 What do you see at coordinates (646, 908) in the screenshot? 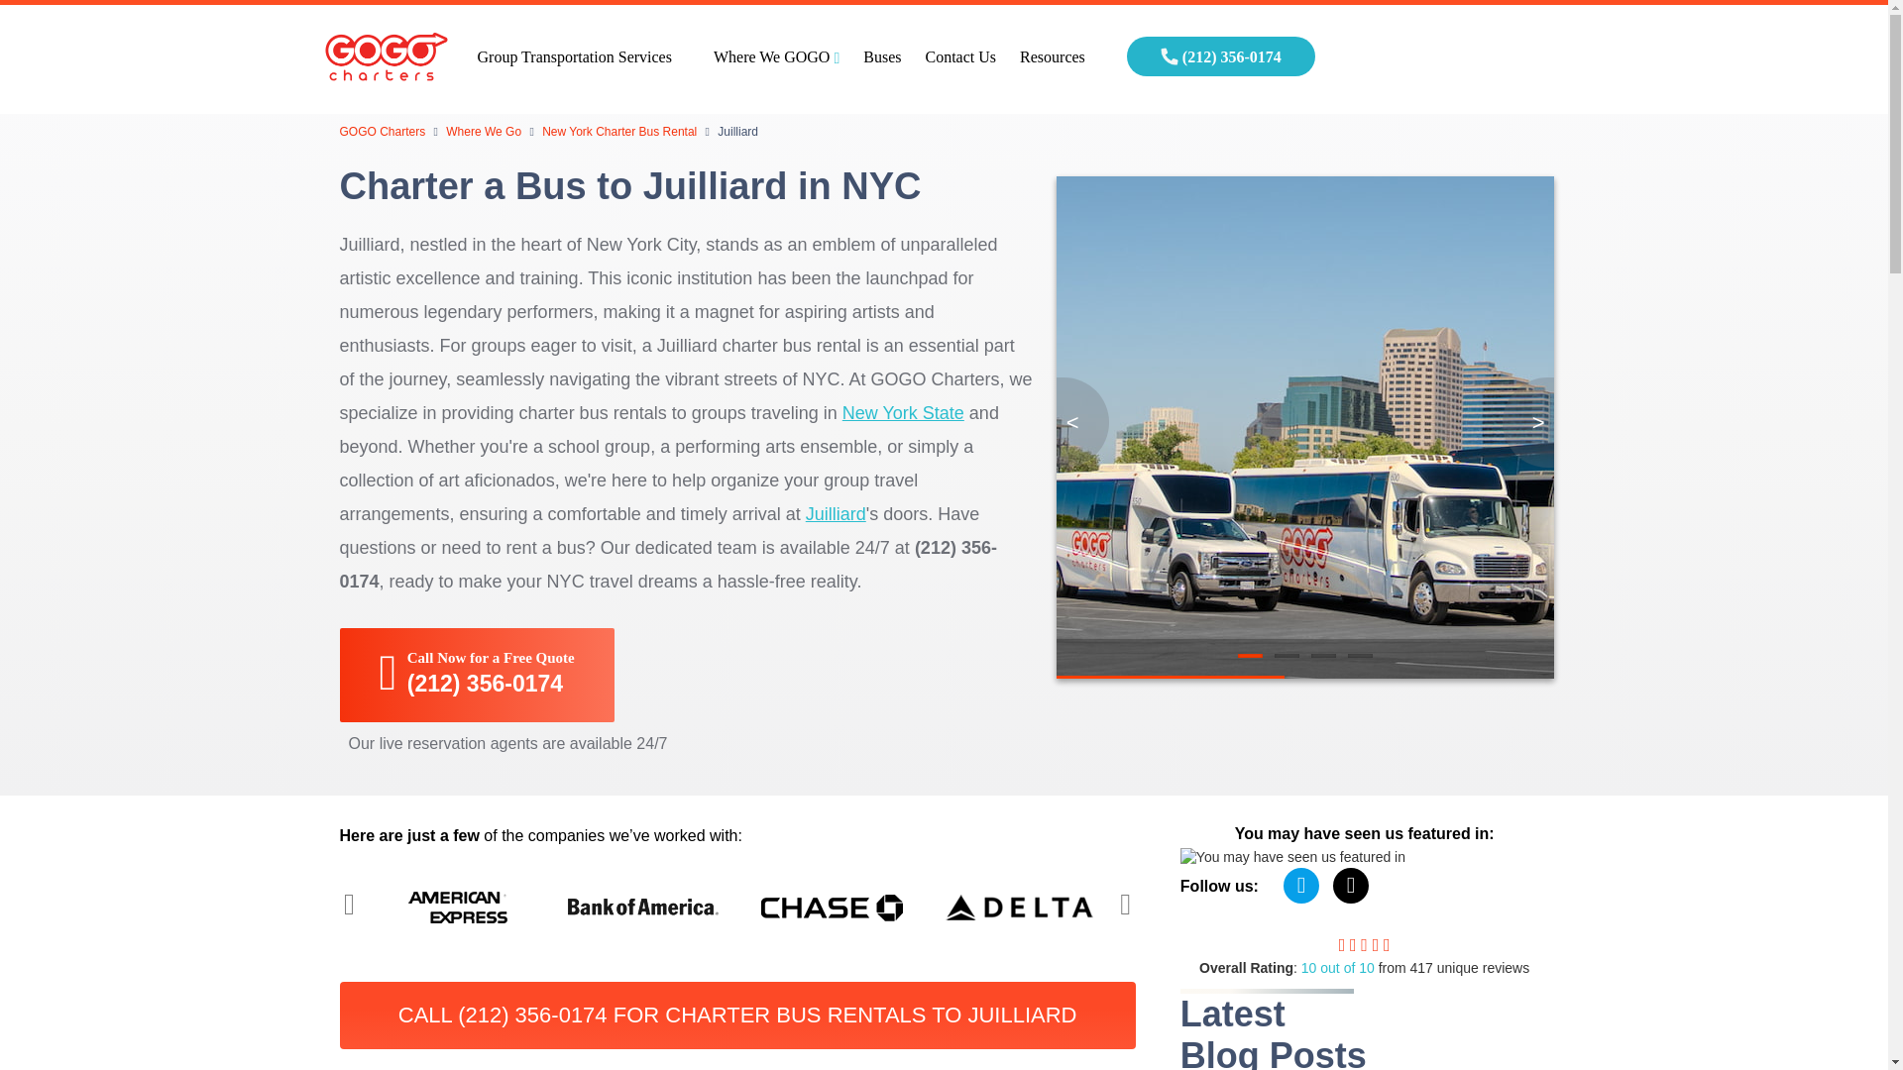
I see `Bank of America` at bounding box center [646, 908].